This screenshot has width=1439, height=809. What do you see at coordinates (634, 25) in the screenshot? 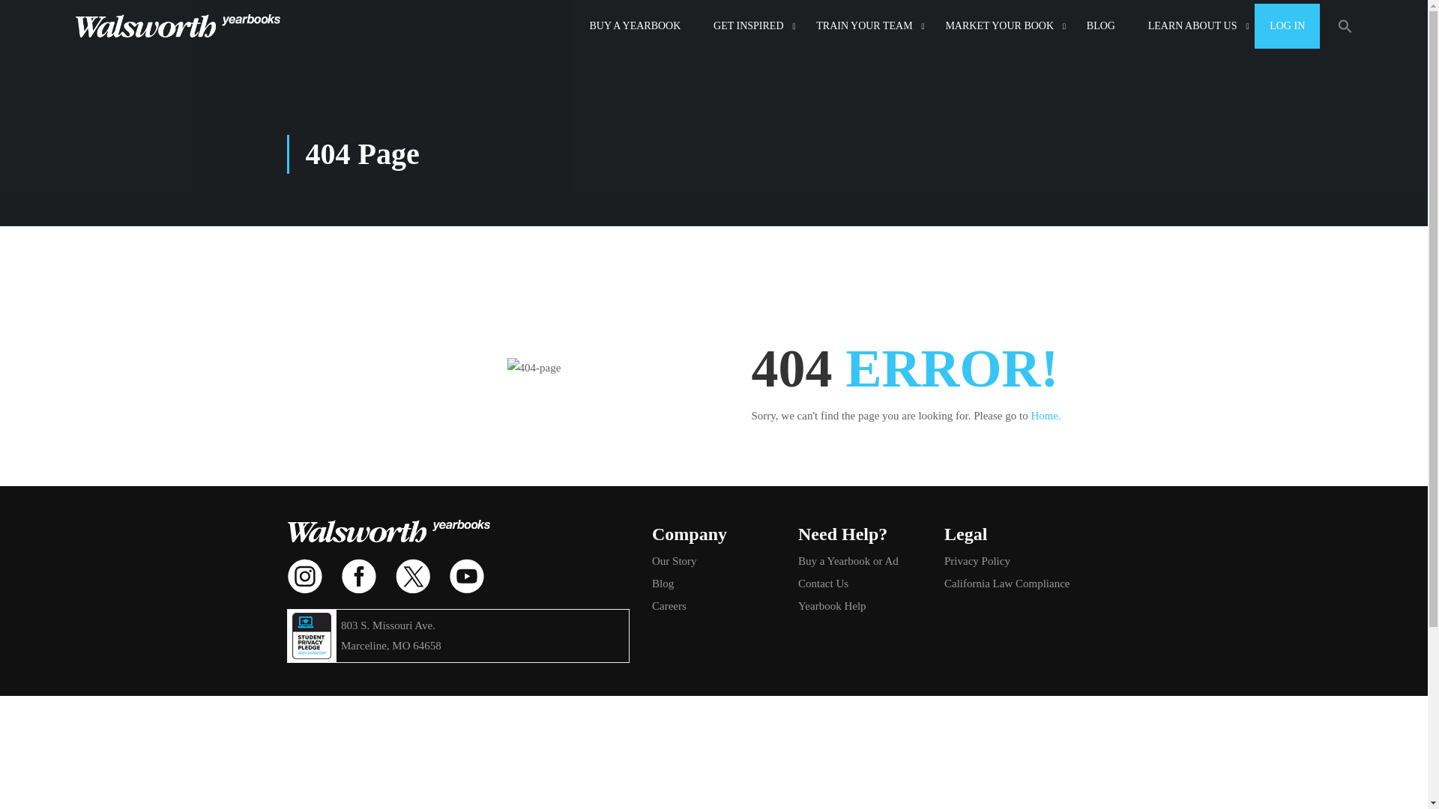
I see `BUY A YEARBOOK` at bounding box center [634, 25].